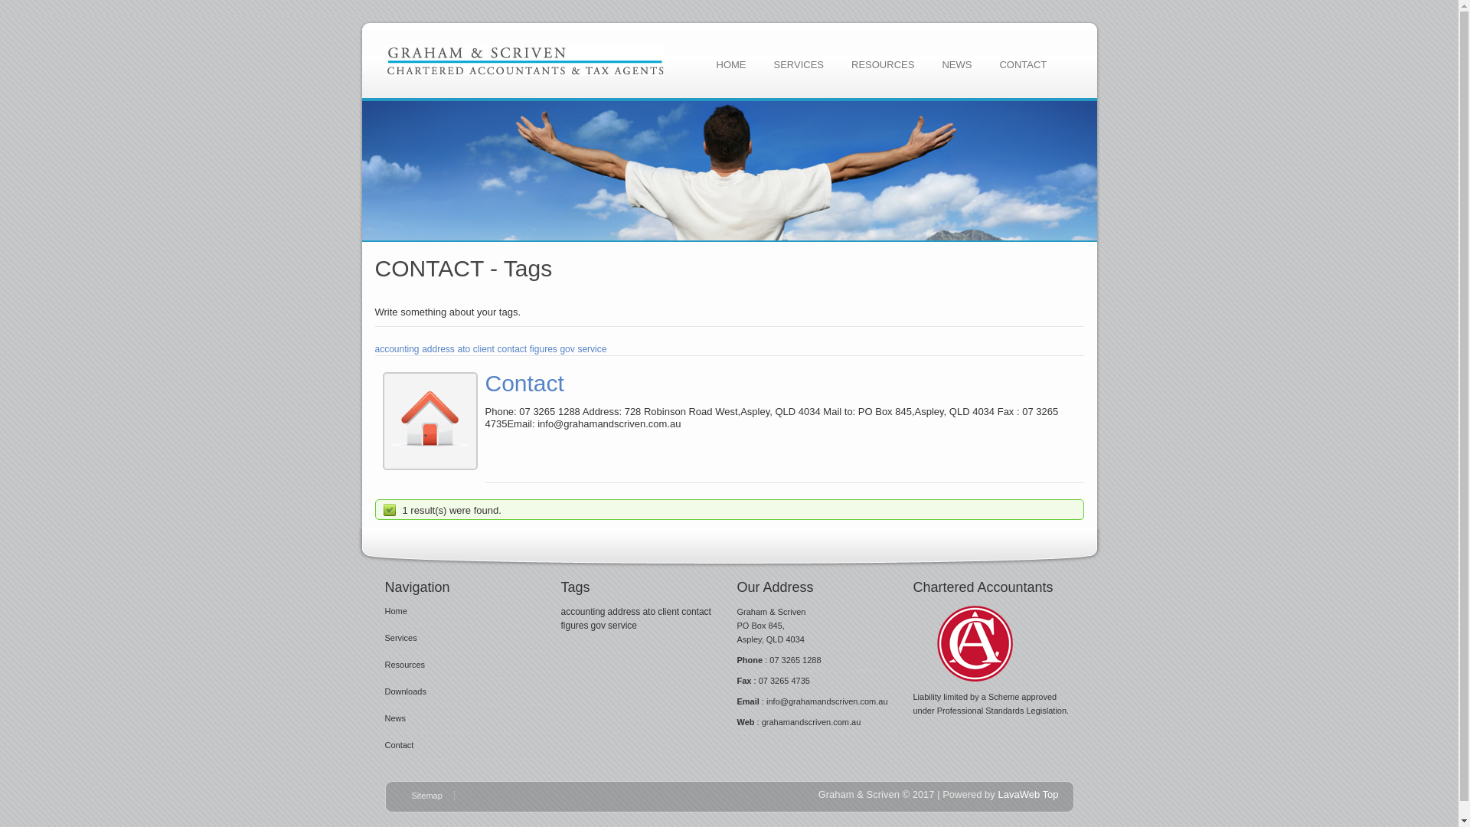 This screenshot has width=1470, height=827. I want to click on ato, so click(649, 612).